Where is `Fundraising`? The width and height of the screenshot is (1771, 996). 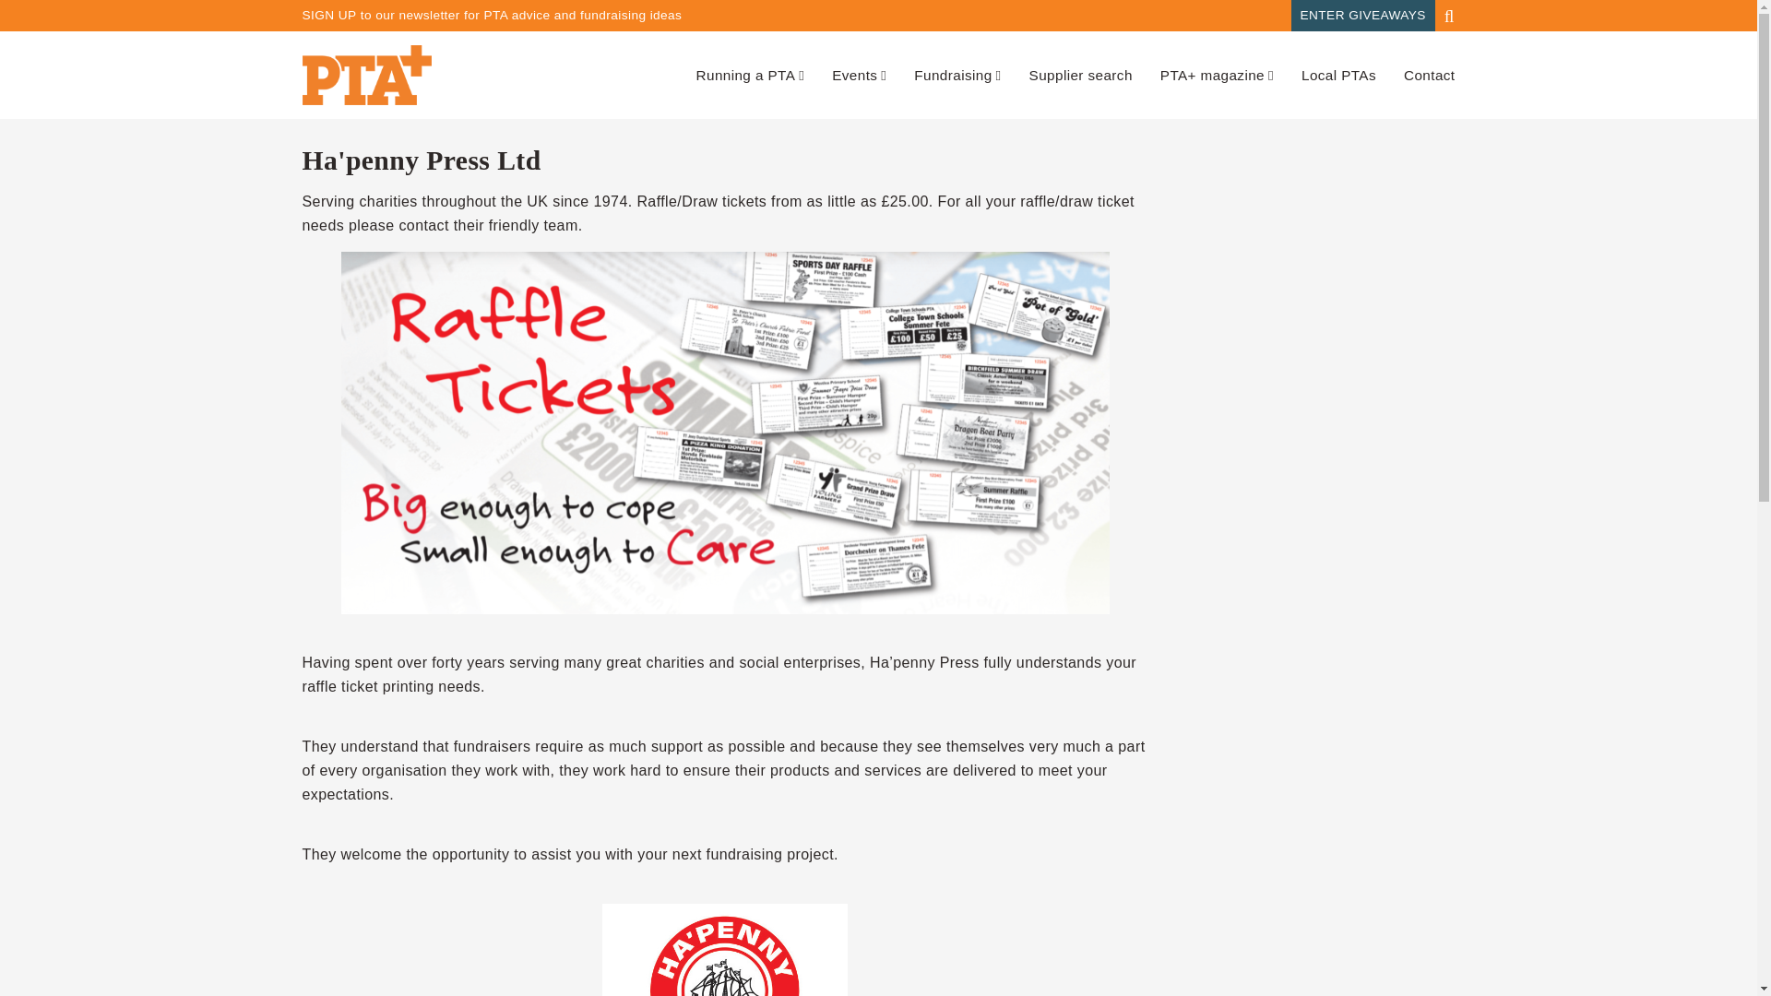 Fundraising is located at coordinates (957, 75).